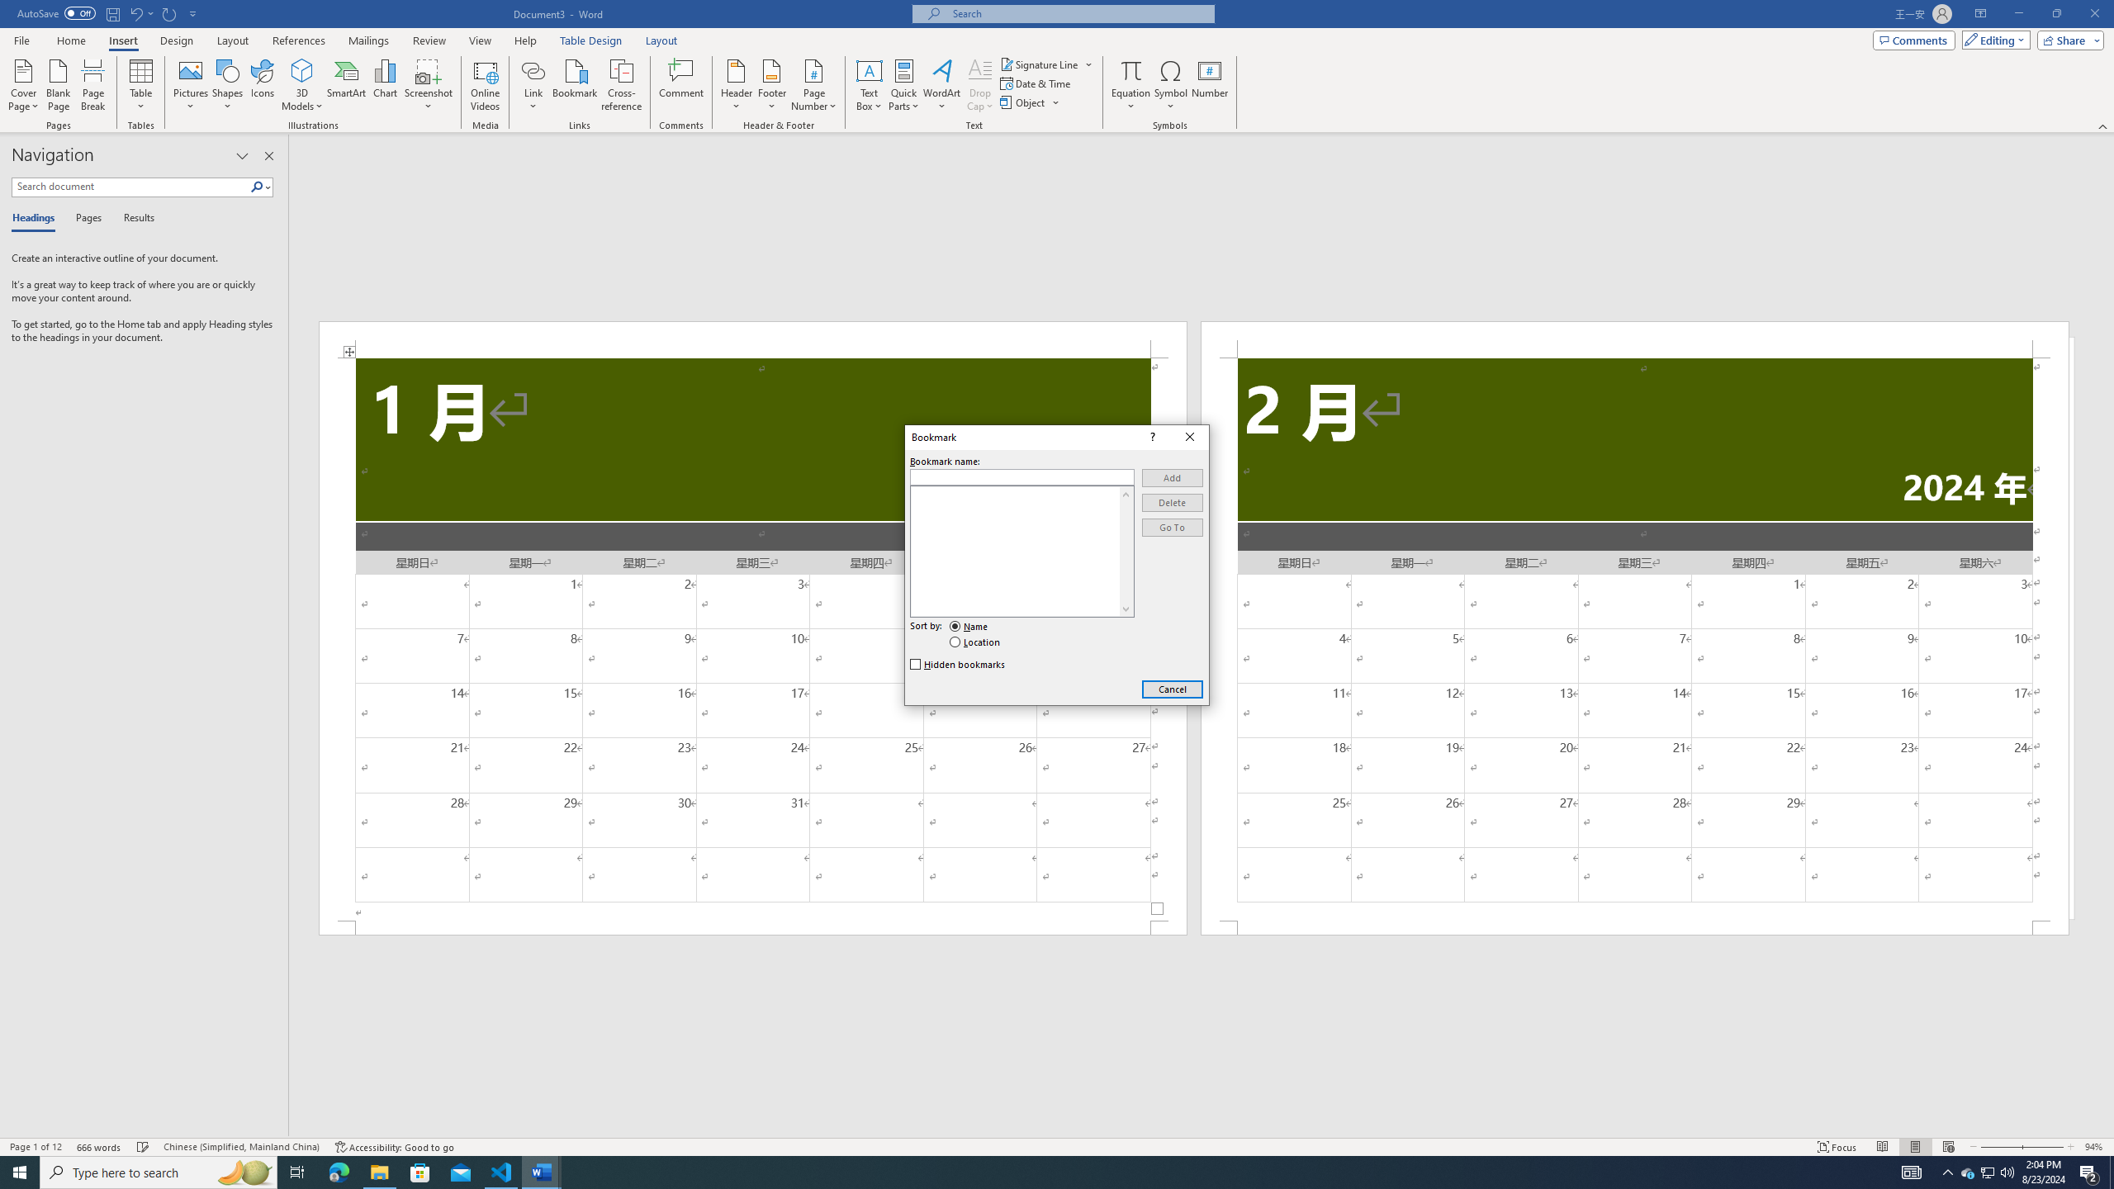 Image resolution: width=2114 pixels, height=1189 pixels. What do you see at coordinates (420, 1172) in the screenshot?
I see `Microsoft Store` at bounding box center [420, 1172].